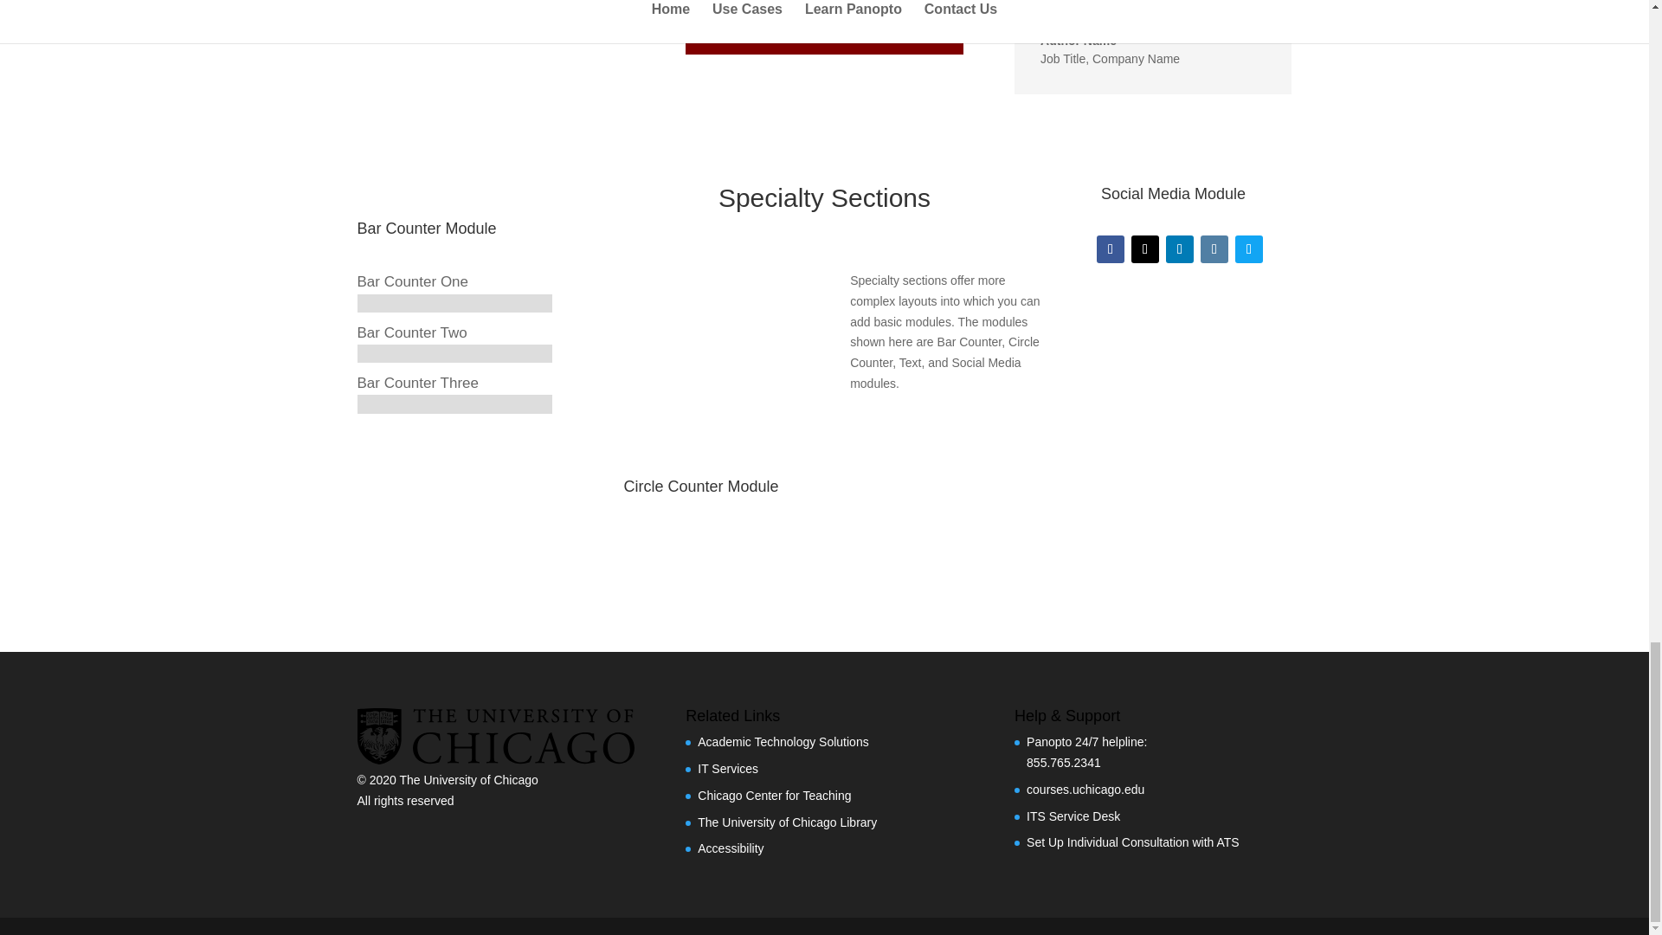 Image resolution: width=1662 pixels, height=935 pixels. What do you see at coordinates (1179, 249) in the screenshot?
I see `Follow on LinkedIn` at bounding box center [1179, 249].